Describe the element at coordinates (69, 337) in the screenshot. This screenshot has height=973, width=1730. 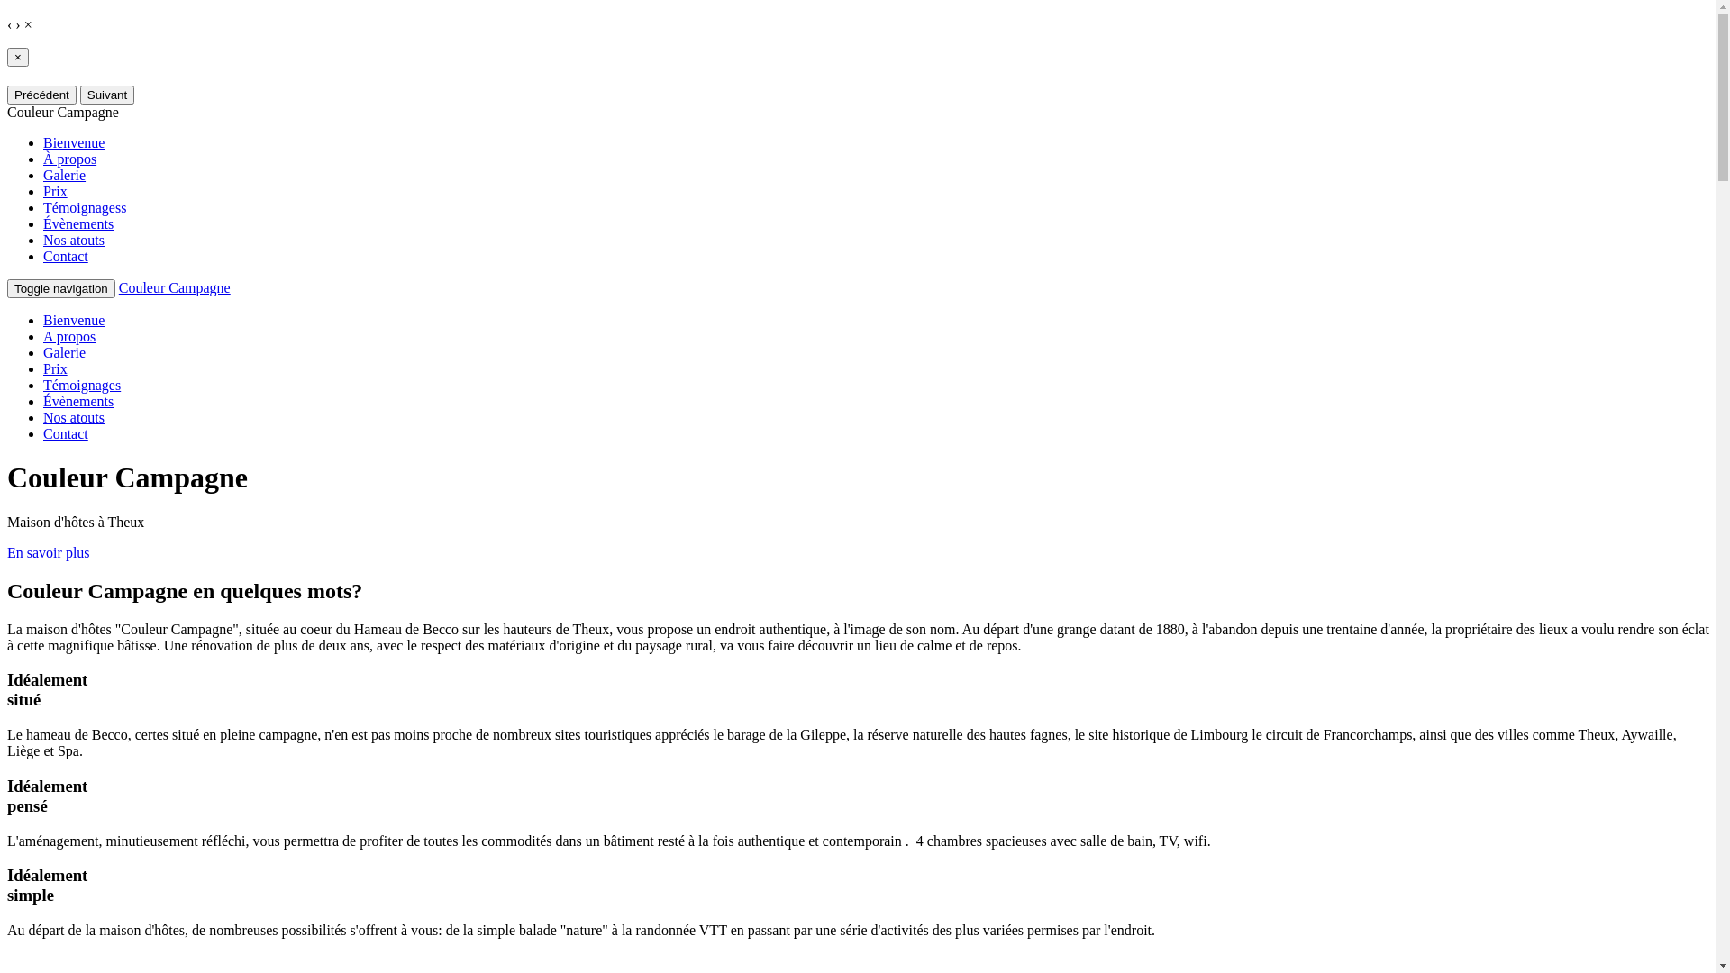
I see `A propos` at that location.